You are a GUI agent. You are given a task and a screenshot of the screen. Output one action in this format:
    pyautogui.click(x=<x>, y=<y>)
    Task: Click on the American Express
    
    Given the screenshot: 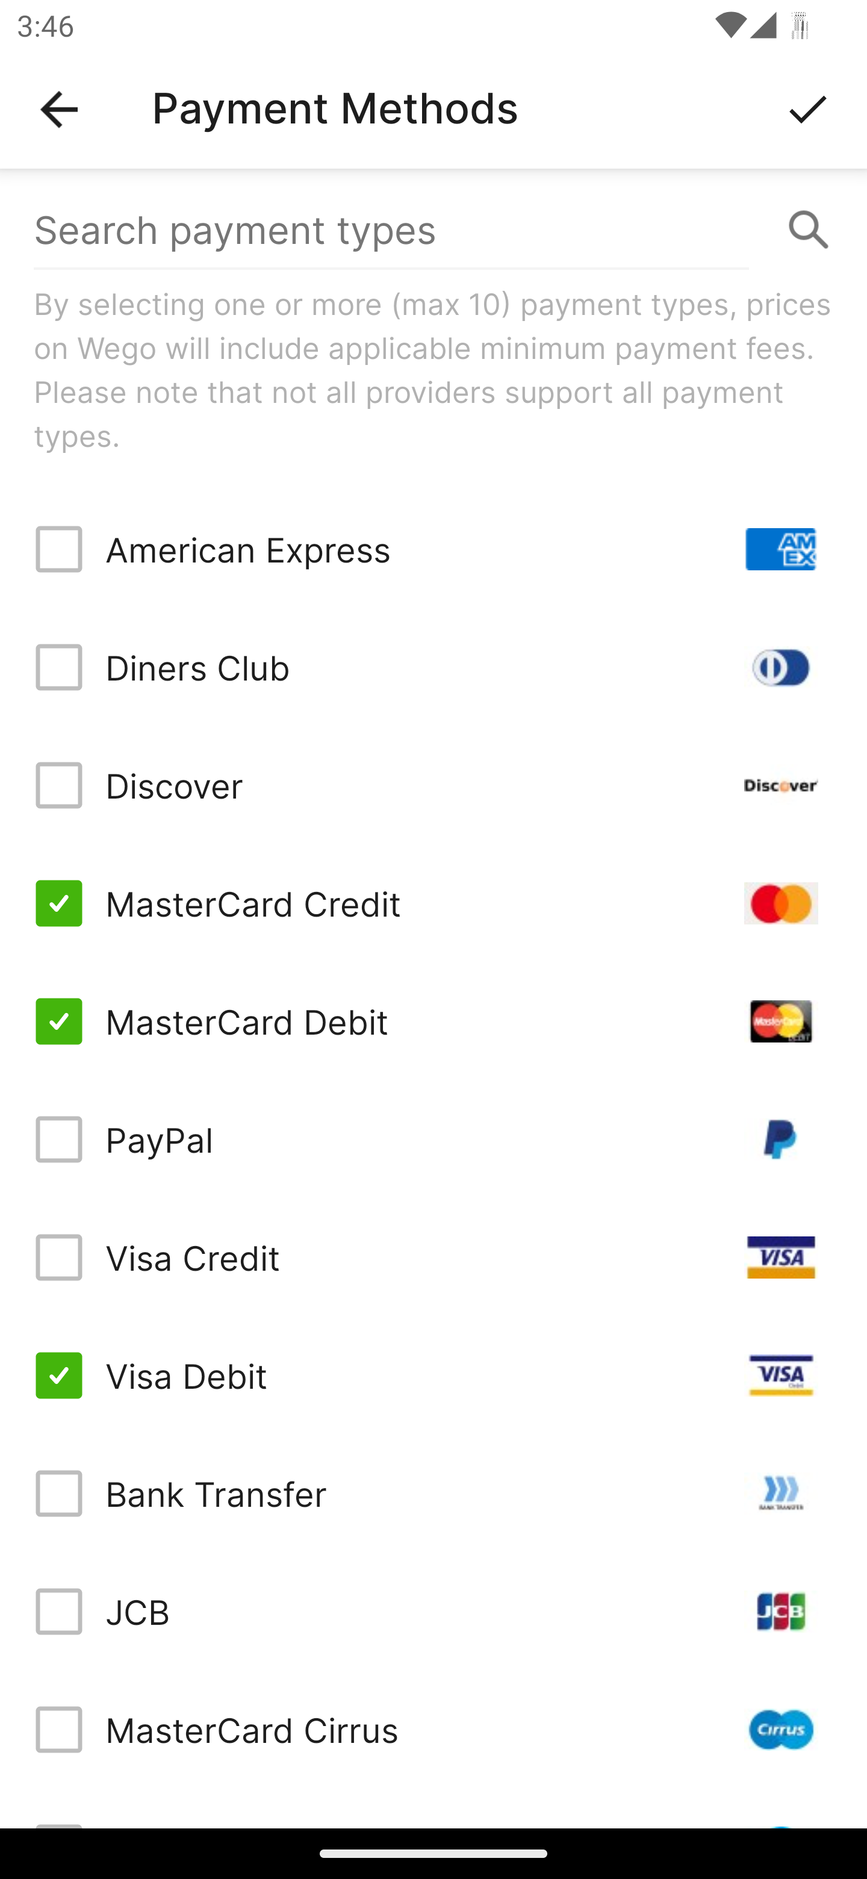 What is the action you would take?
    pyautogui.click(x=433, y=549)
    